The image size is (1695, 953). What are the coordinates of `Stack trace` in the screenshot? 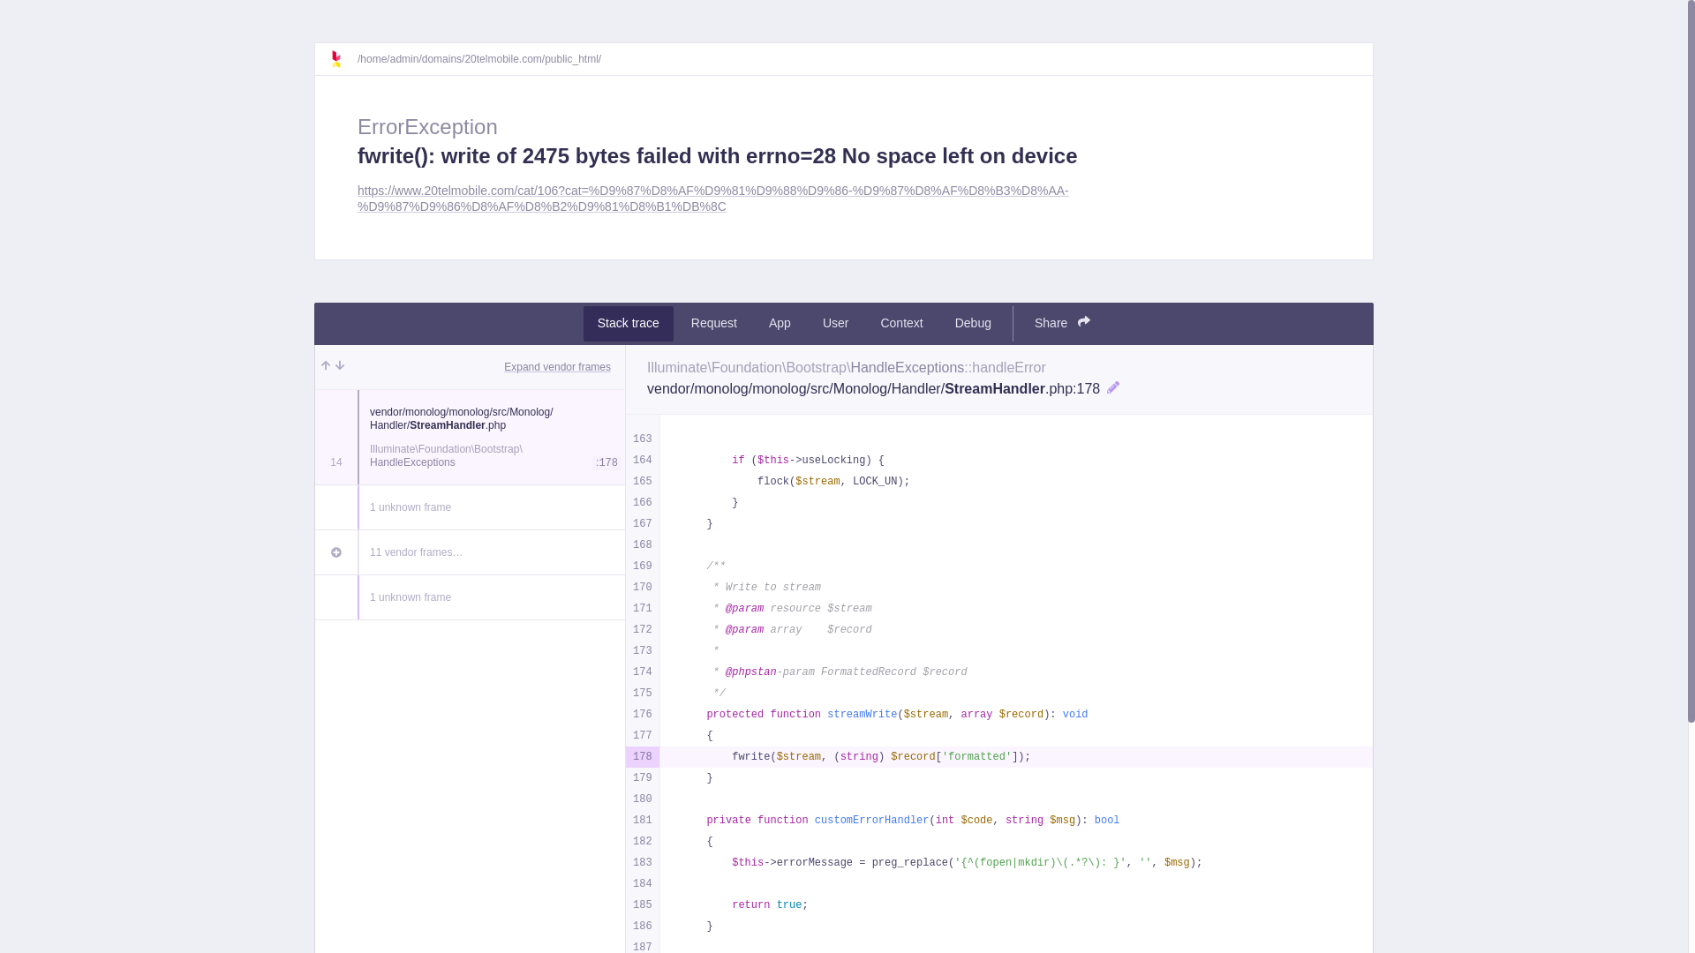 It's located at (629, 323).